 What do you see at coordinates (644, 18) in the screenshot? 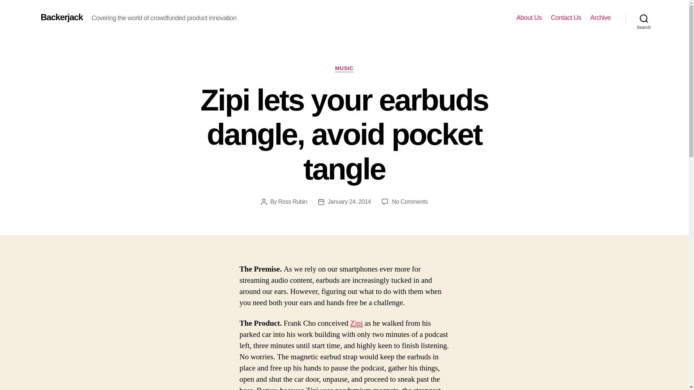
I see `Search` at bounding box center [644, 18].